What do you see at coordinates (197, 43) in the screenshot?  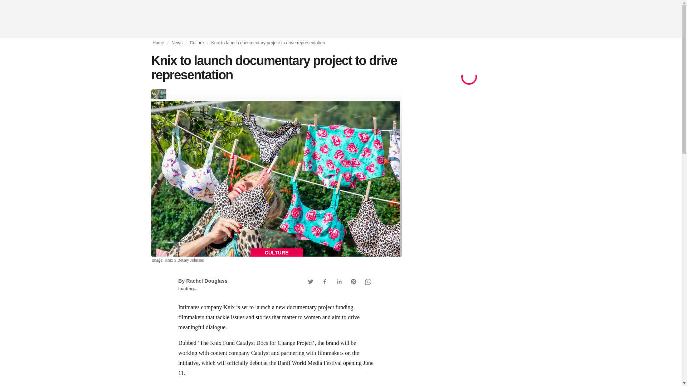 I see `Culture` at bounding box center [197, 43].